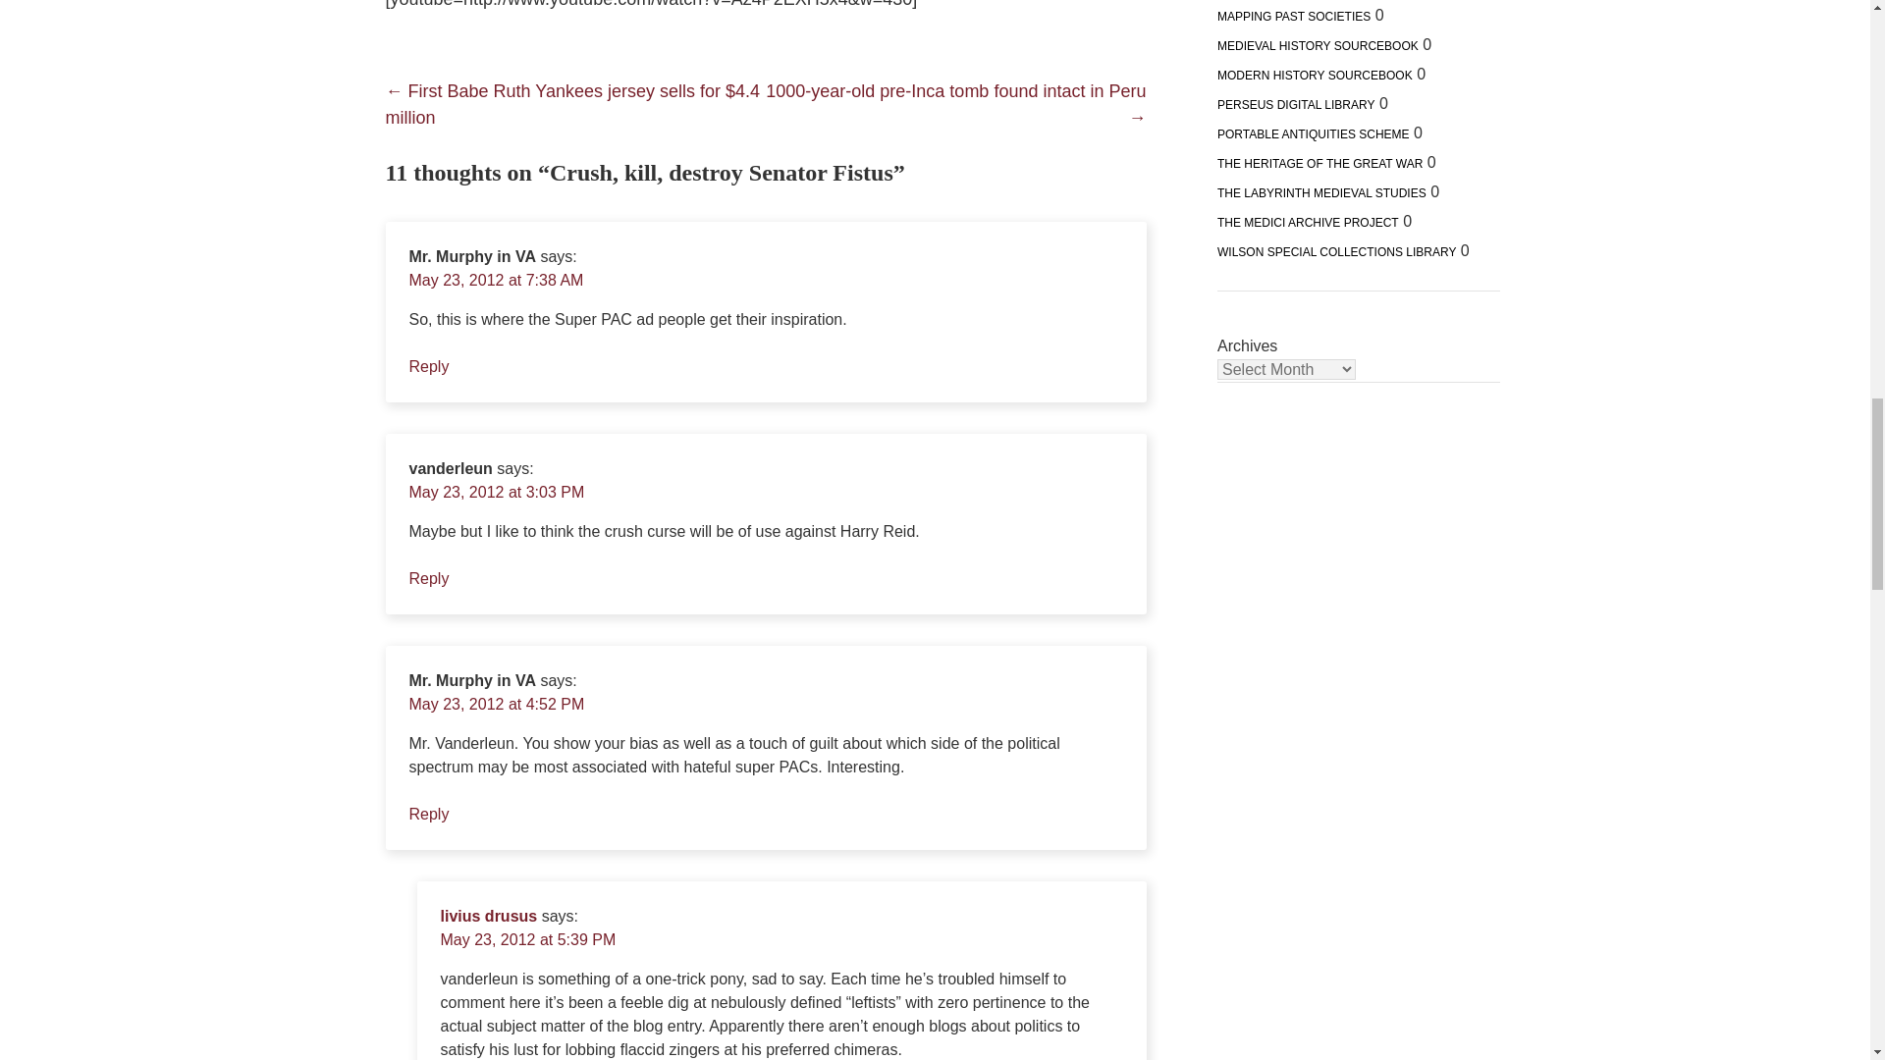 The height and width of the screenshot is (1060, 1885). Describe the element at coordinates (428, 814) in the screenshot. I see `Reply` at that location.